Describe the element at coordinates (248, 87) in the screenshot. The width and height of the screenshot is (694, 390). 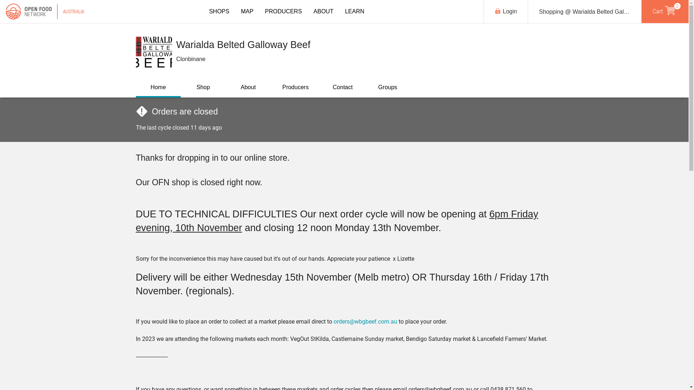
I see `About` at that location.